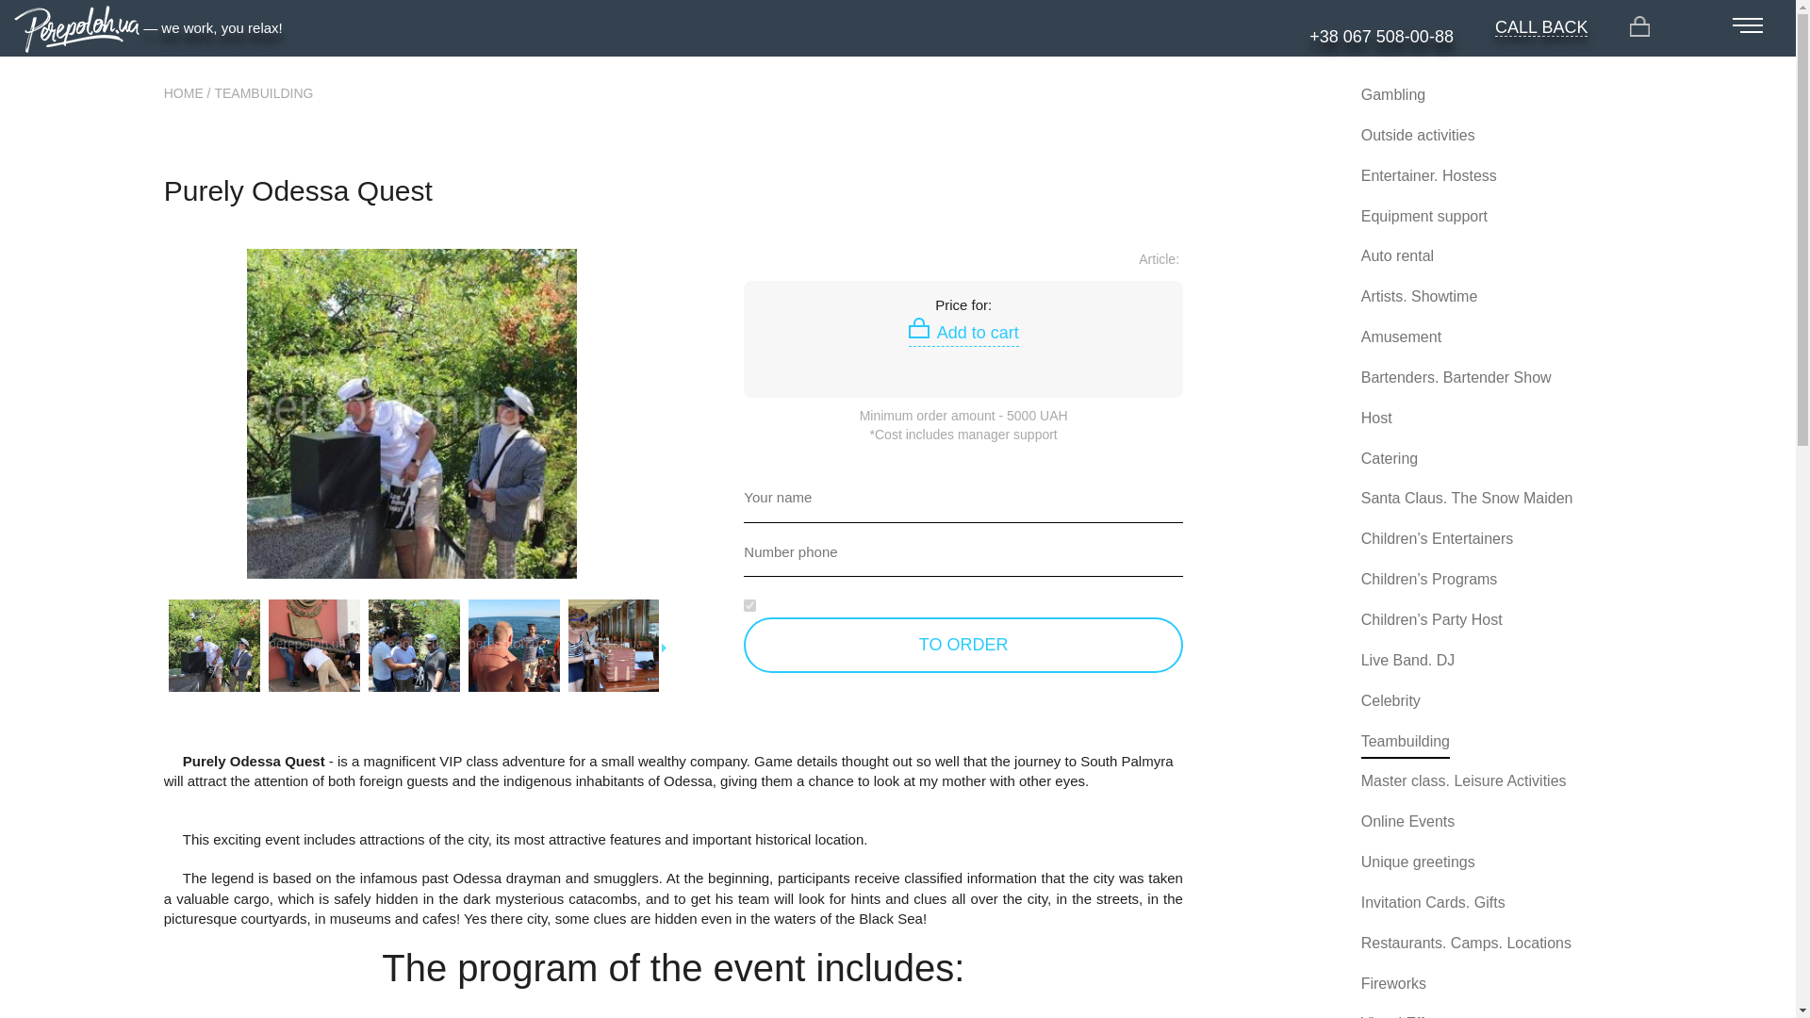 Image resolution: width=1810 pixels, height=1018 pixels. Describe the element at coordinates (750, 605) in the screenshot. I see `1` at that location.